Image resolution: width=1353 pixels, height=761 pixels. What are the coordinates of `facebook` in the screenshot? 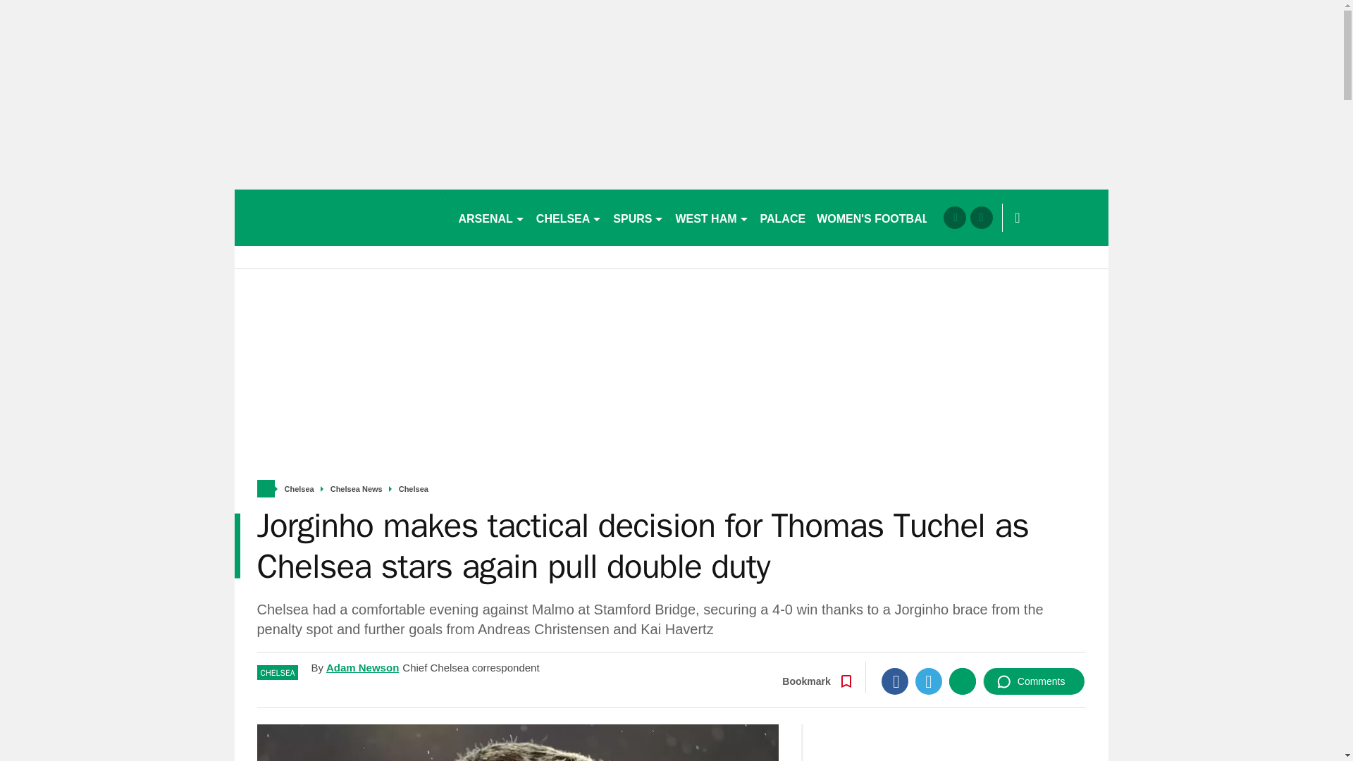 It's located at (954, 217).